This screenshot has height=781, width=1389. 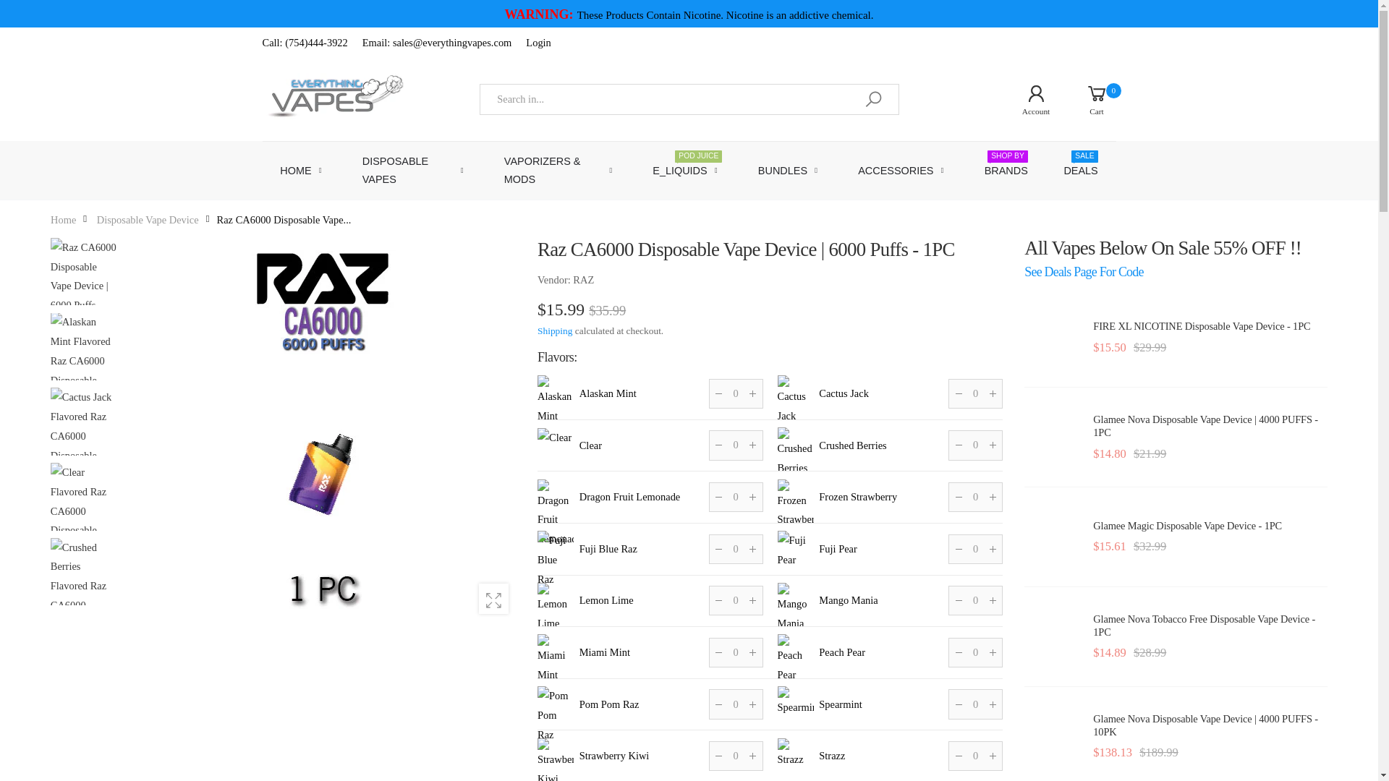 I want to click on View large images in your viewport, so click(x=493, y=597).